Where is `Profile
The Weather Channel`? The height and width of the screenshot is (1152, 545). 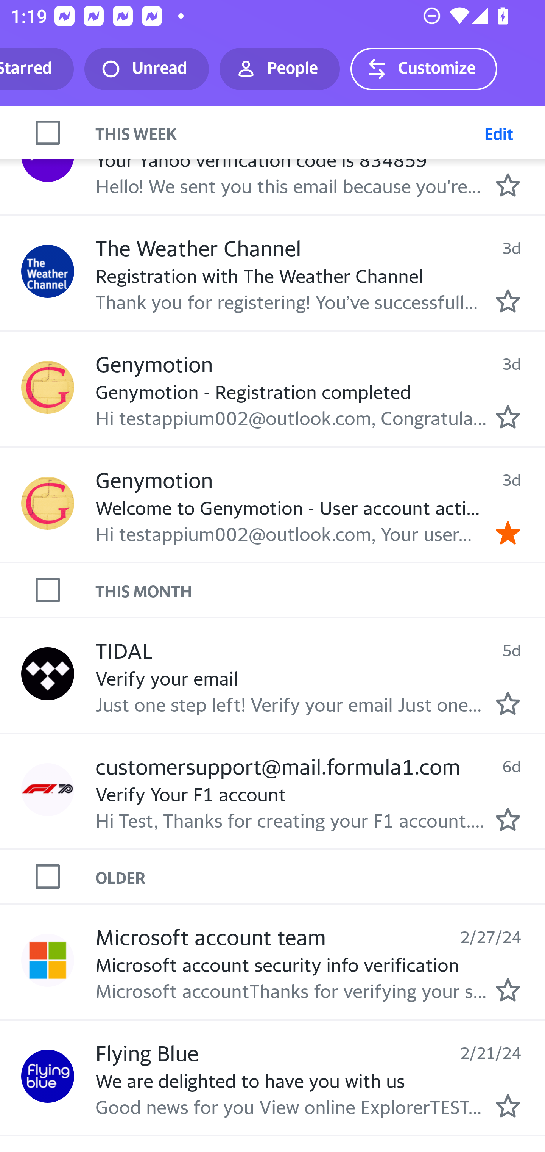 Profile
The Weather Channel is located at coordinates (48, 271).